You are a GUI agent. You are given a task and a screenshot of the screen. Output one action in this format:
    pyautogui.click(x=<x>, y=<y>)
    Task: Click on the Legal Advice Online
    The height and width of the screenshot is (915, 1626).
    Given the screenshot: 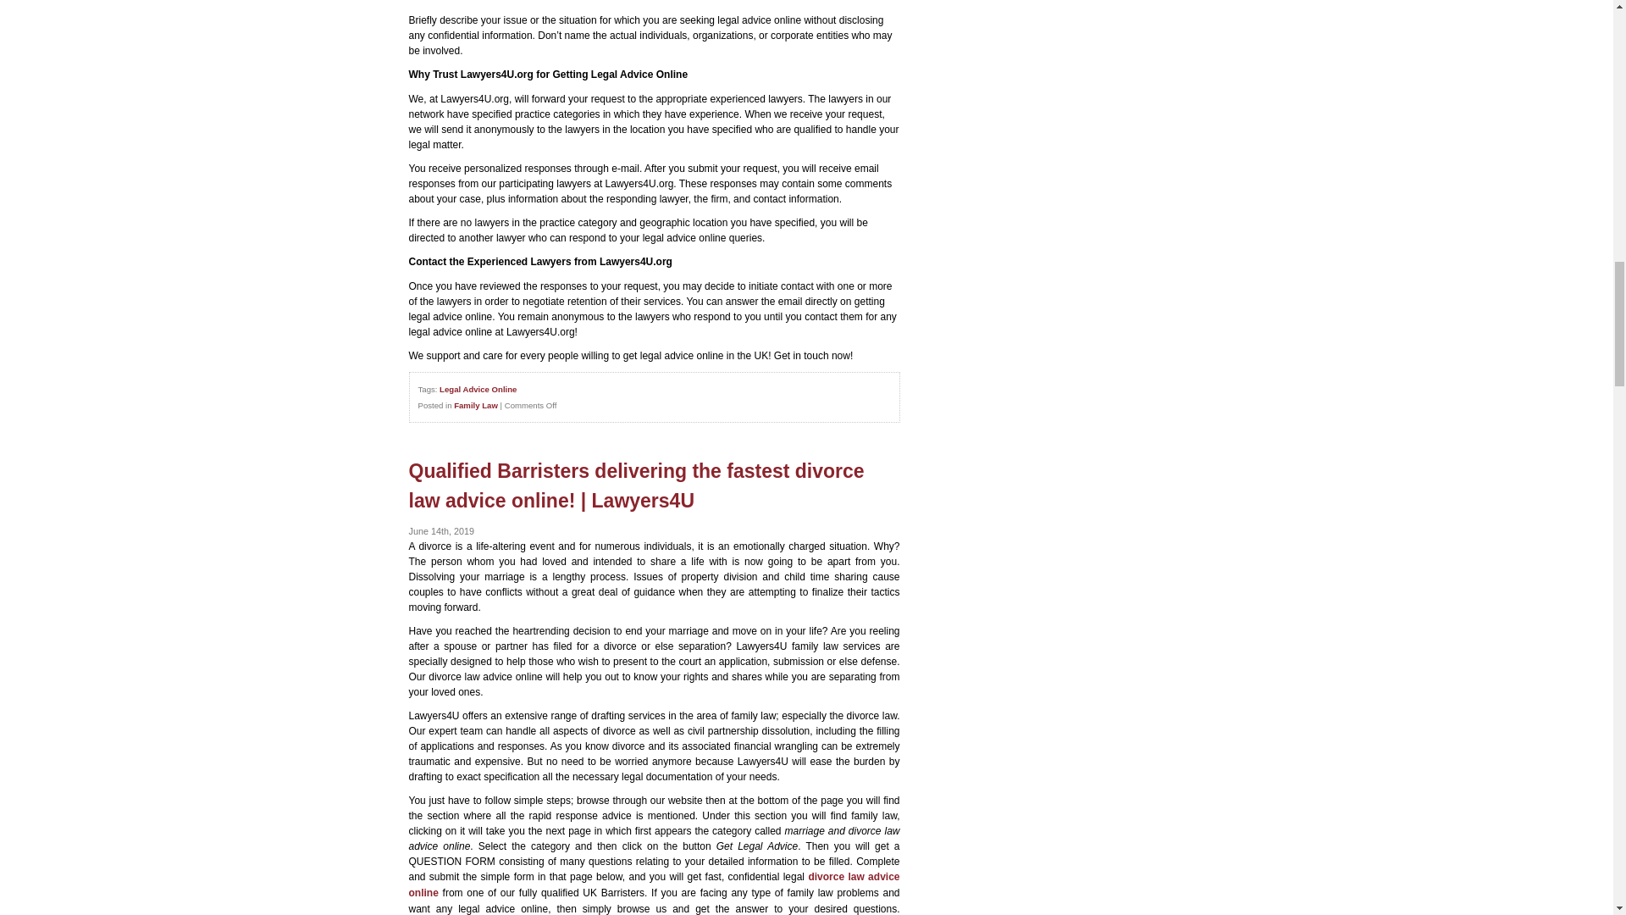 What is the action you would take?
    pyautogui.click(x=478, y=389)
    